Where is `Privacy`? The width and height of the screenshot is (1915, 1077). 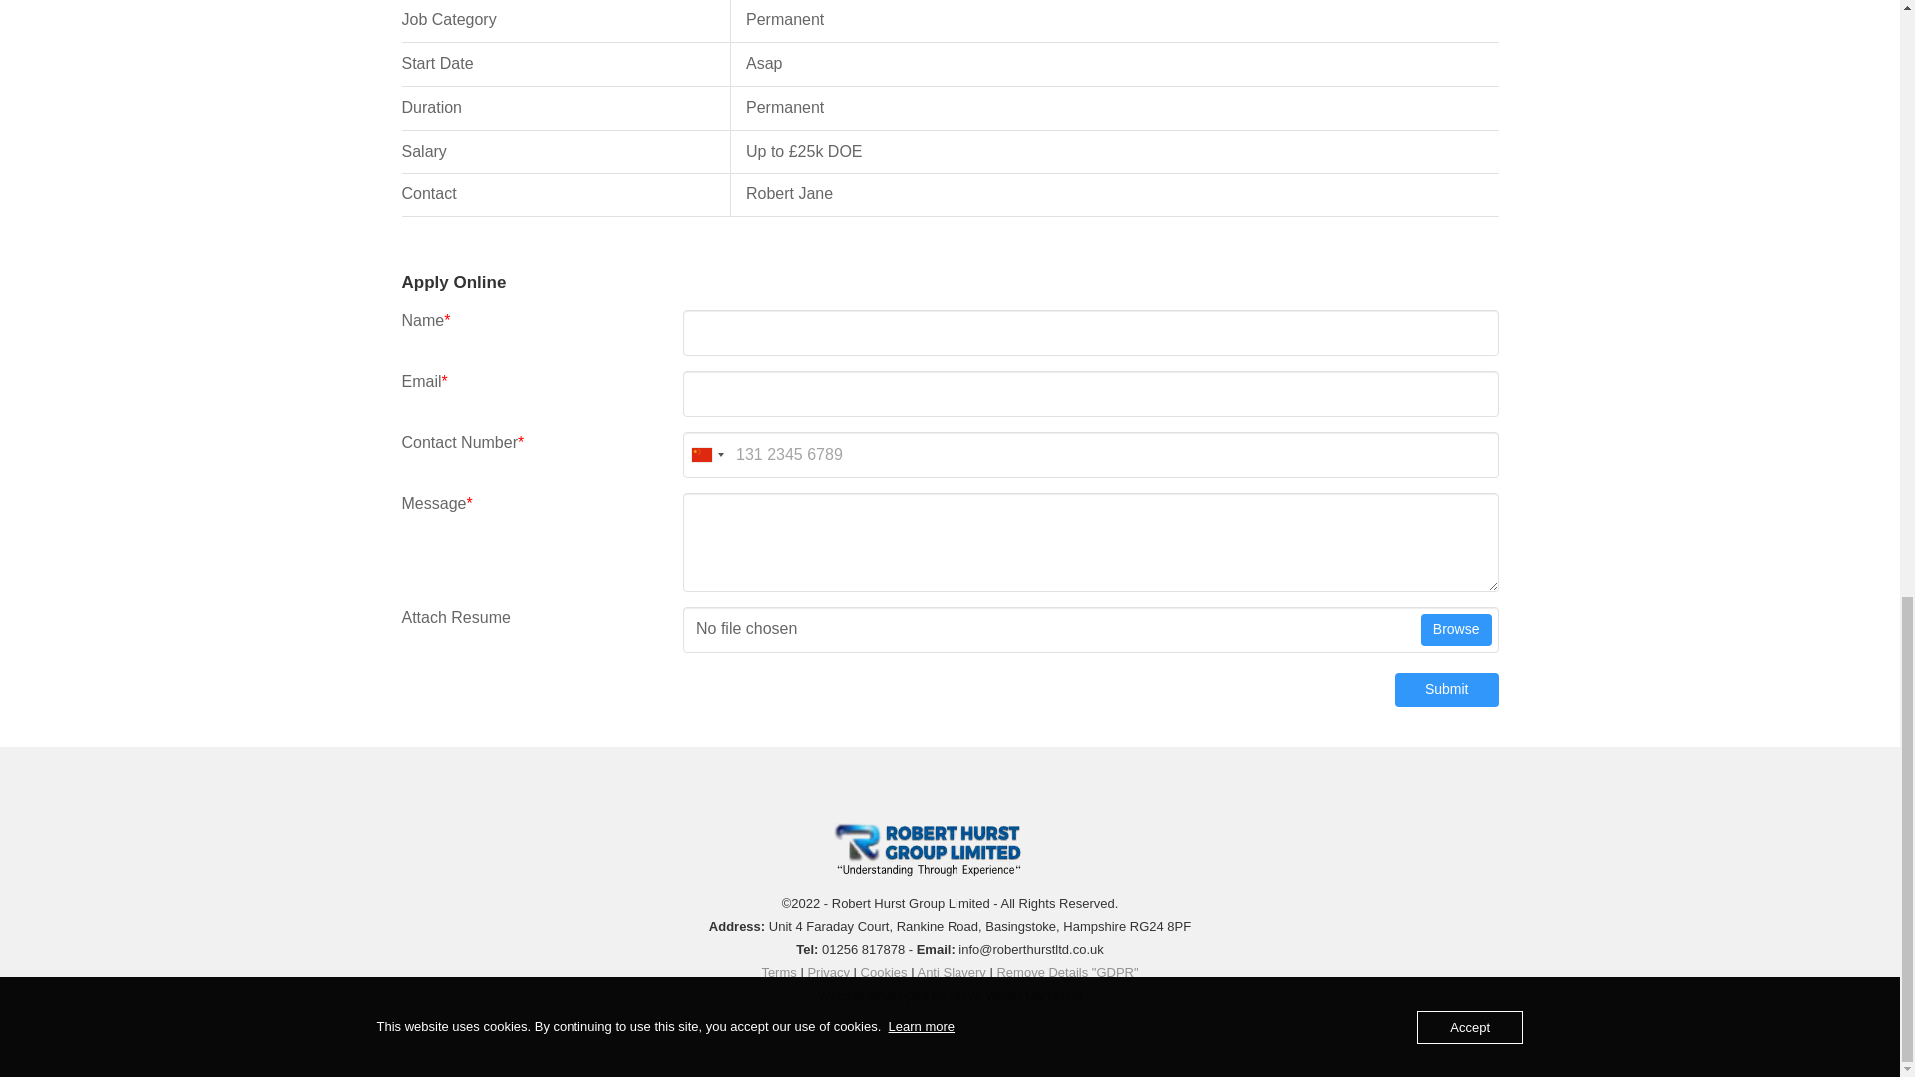
Privacy is located at coordinates (828, 972).